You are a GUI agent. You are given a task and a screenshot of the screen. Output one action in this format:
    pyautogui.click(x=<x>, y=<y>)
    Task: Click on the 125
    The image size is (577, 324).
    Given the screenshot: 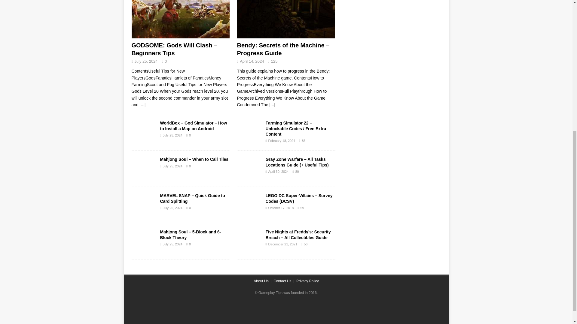 What is the action you would take?
    pyautogui.click(x=274, y=61)
    